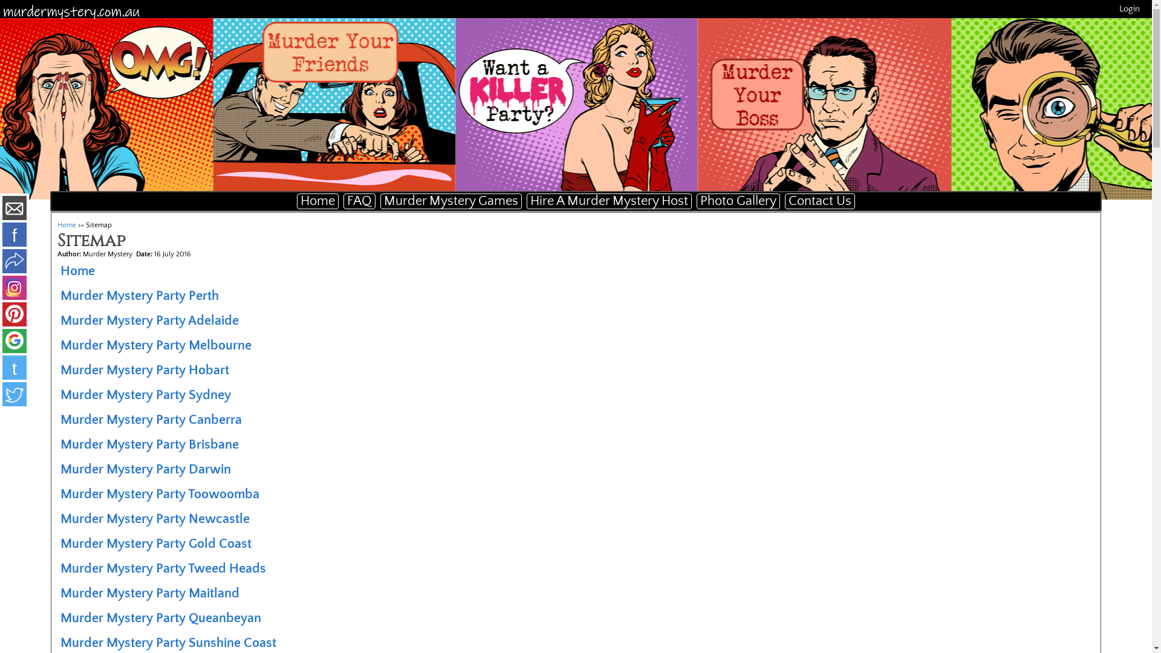 This screenshot has width=1161, height=653. I want to click on Photo Gallery, so click(738, 201).